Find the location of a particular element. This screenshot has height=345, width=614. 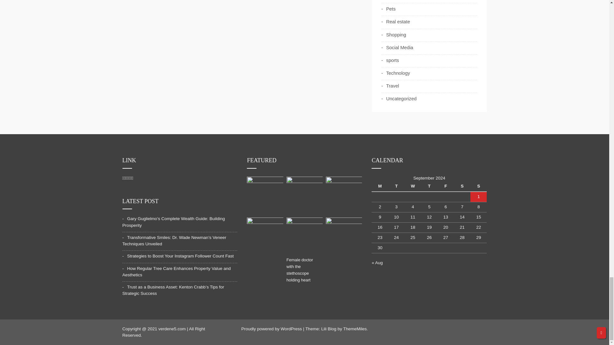

Wednesday is located at coordinates (413, 187).